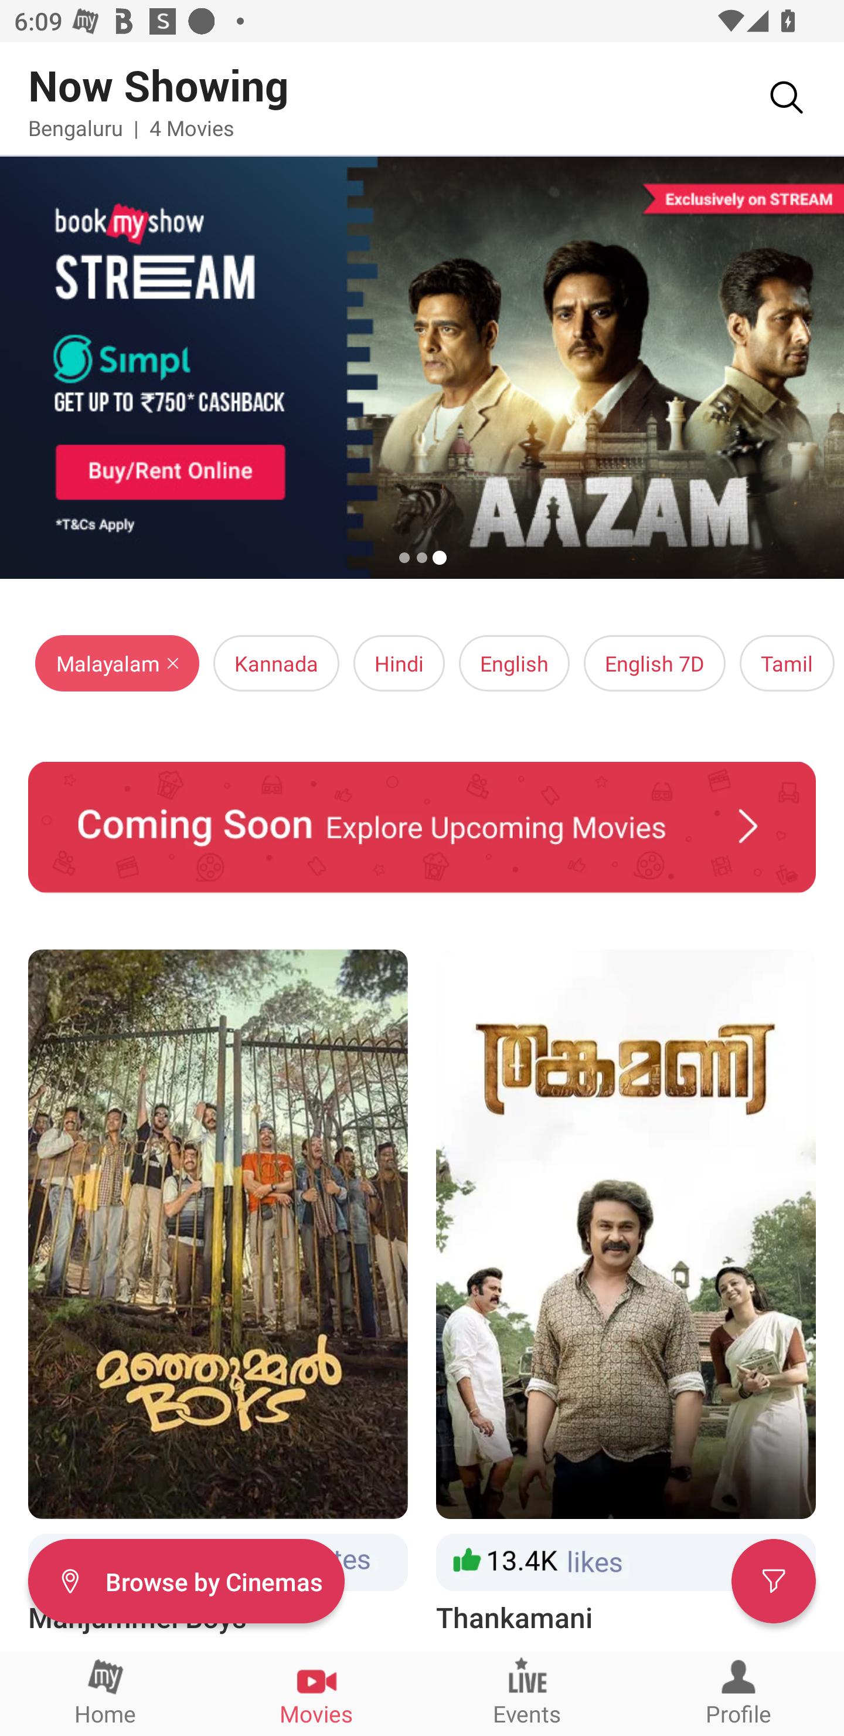 The height and width of the screenshot is (1736, 844). I want to click on Movies, so click(316, 1693).